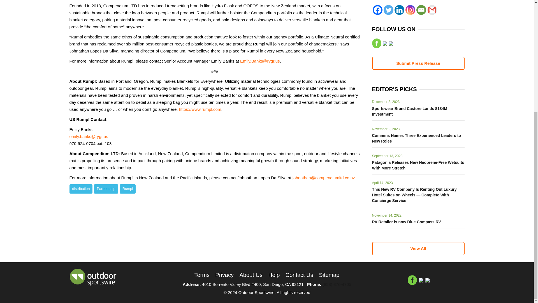 The width and height of the screenshot is (538, 303). What do you see at coordinates (432, 10) in the screenshot?
I see `Google Gmail` at bounding box center [432, 10].